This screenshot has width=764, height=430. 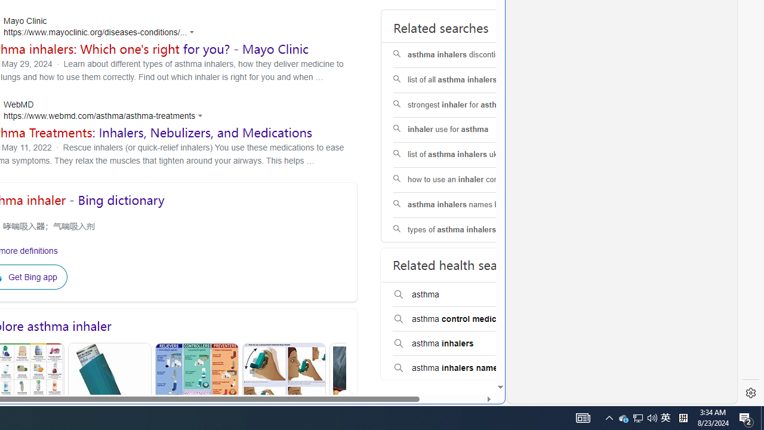 What do you see at coordinates (455, 351) in the screenshot?
I see `AutomationID: mfa_root` at bounding box center [455, 351].